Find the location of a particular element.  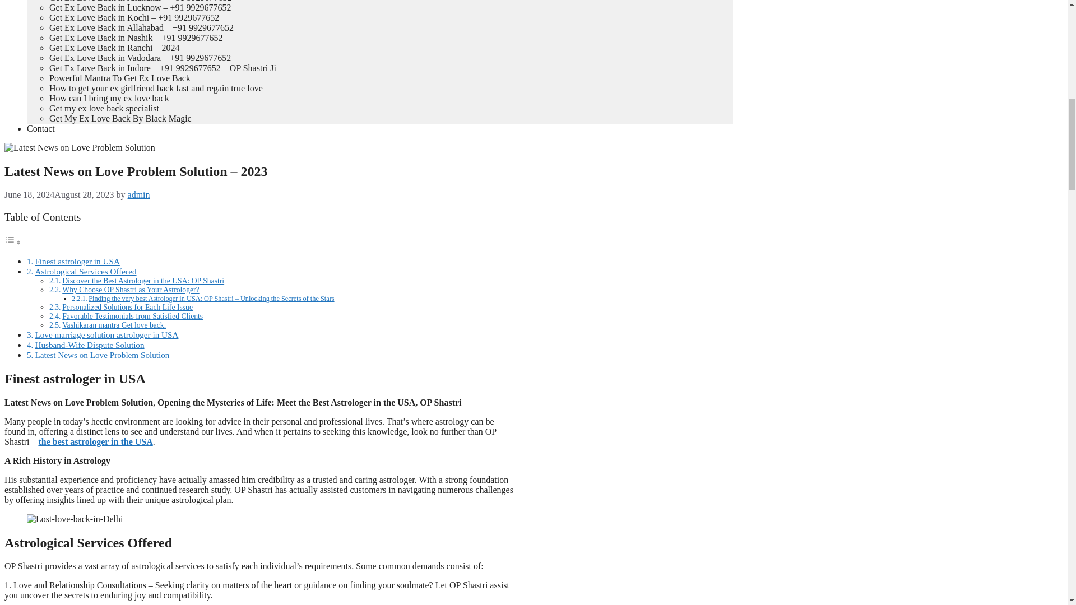

Finest astrologer in USA is located at coordinates (77, 261).